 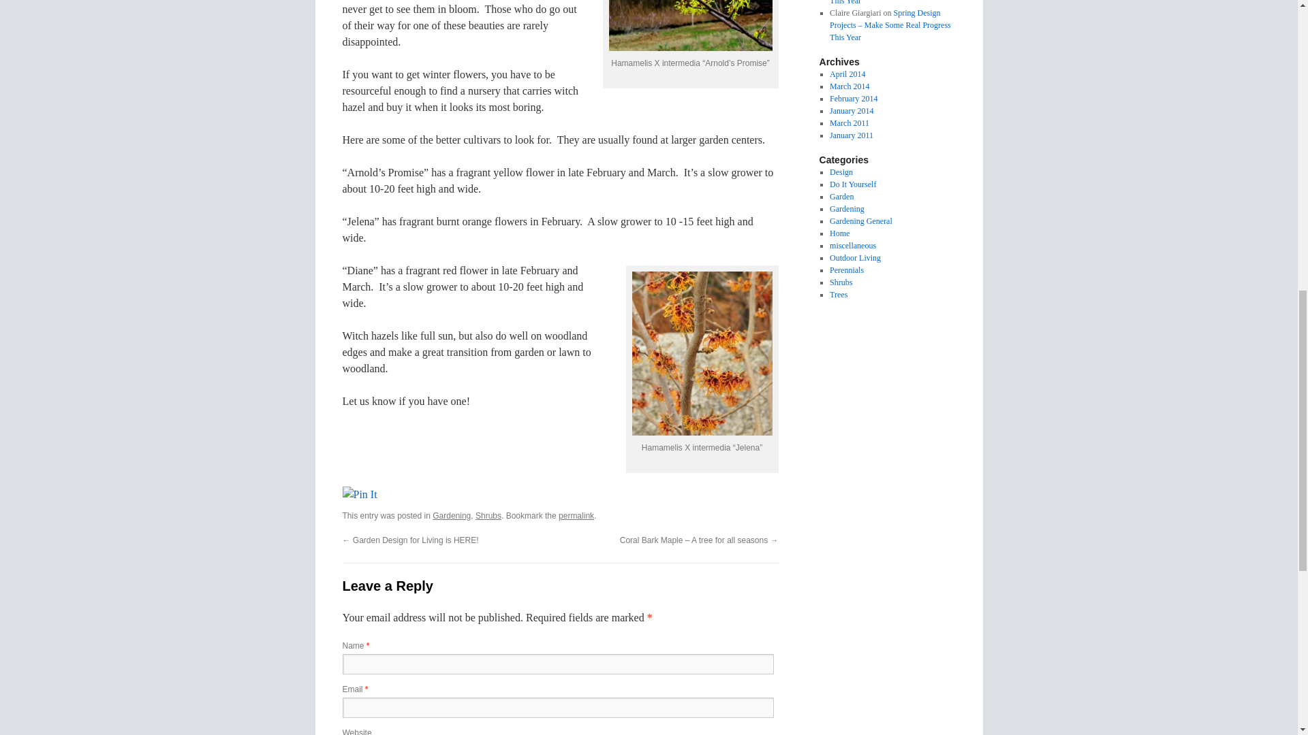 I want to click on Gardening, so click(x=452, y=515).